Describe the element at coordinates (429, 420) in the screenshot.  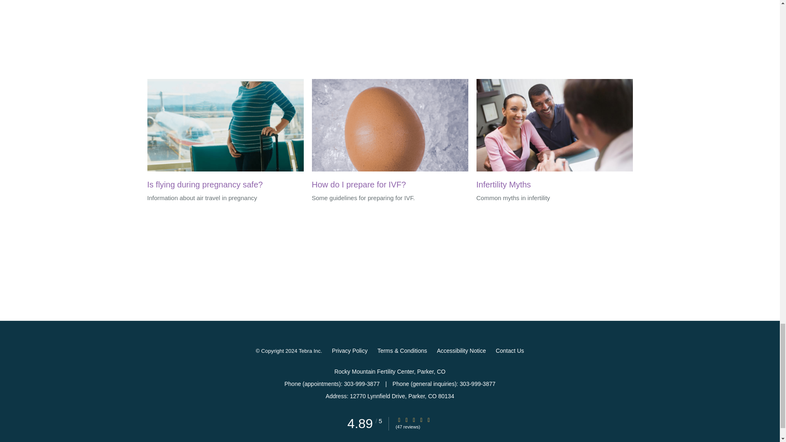
I see `Star Rating` at that location.